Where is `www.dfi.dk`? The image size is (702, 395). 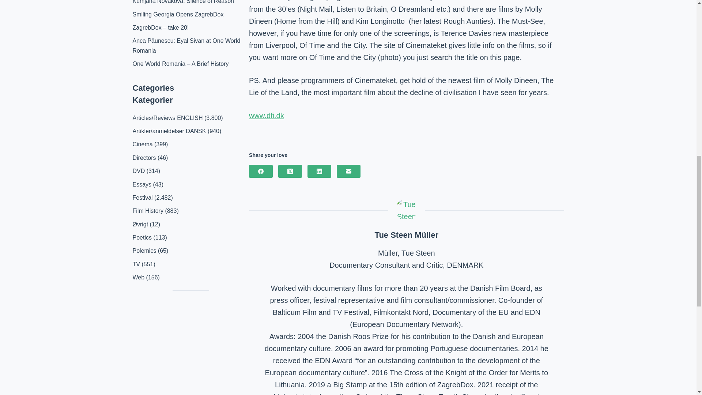
www.dfi.dk is located at coordinates (267, 116).